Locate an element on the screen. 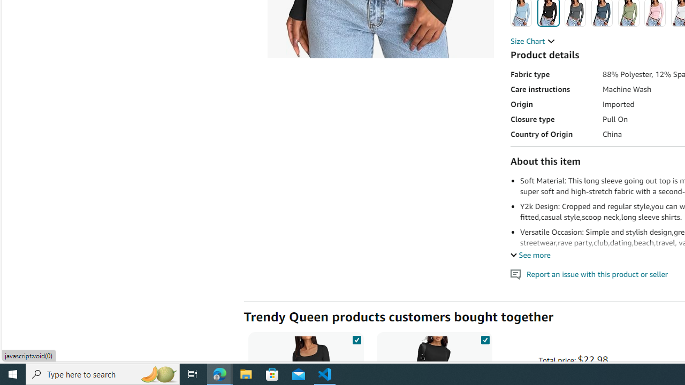 The image size is (685, 385). AutomationID: thematicBundleCheck-1 is located at coordinates (356, 338).